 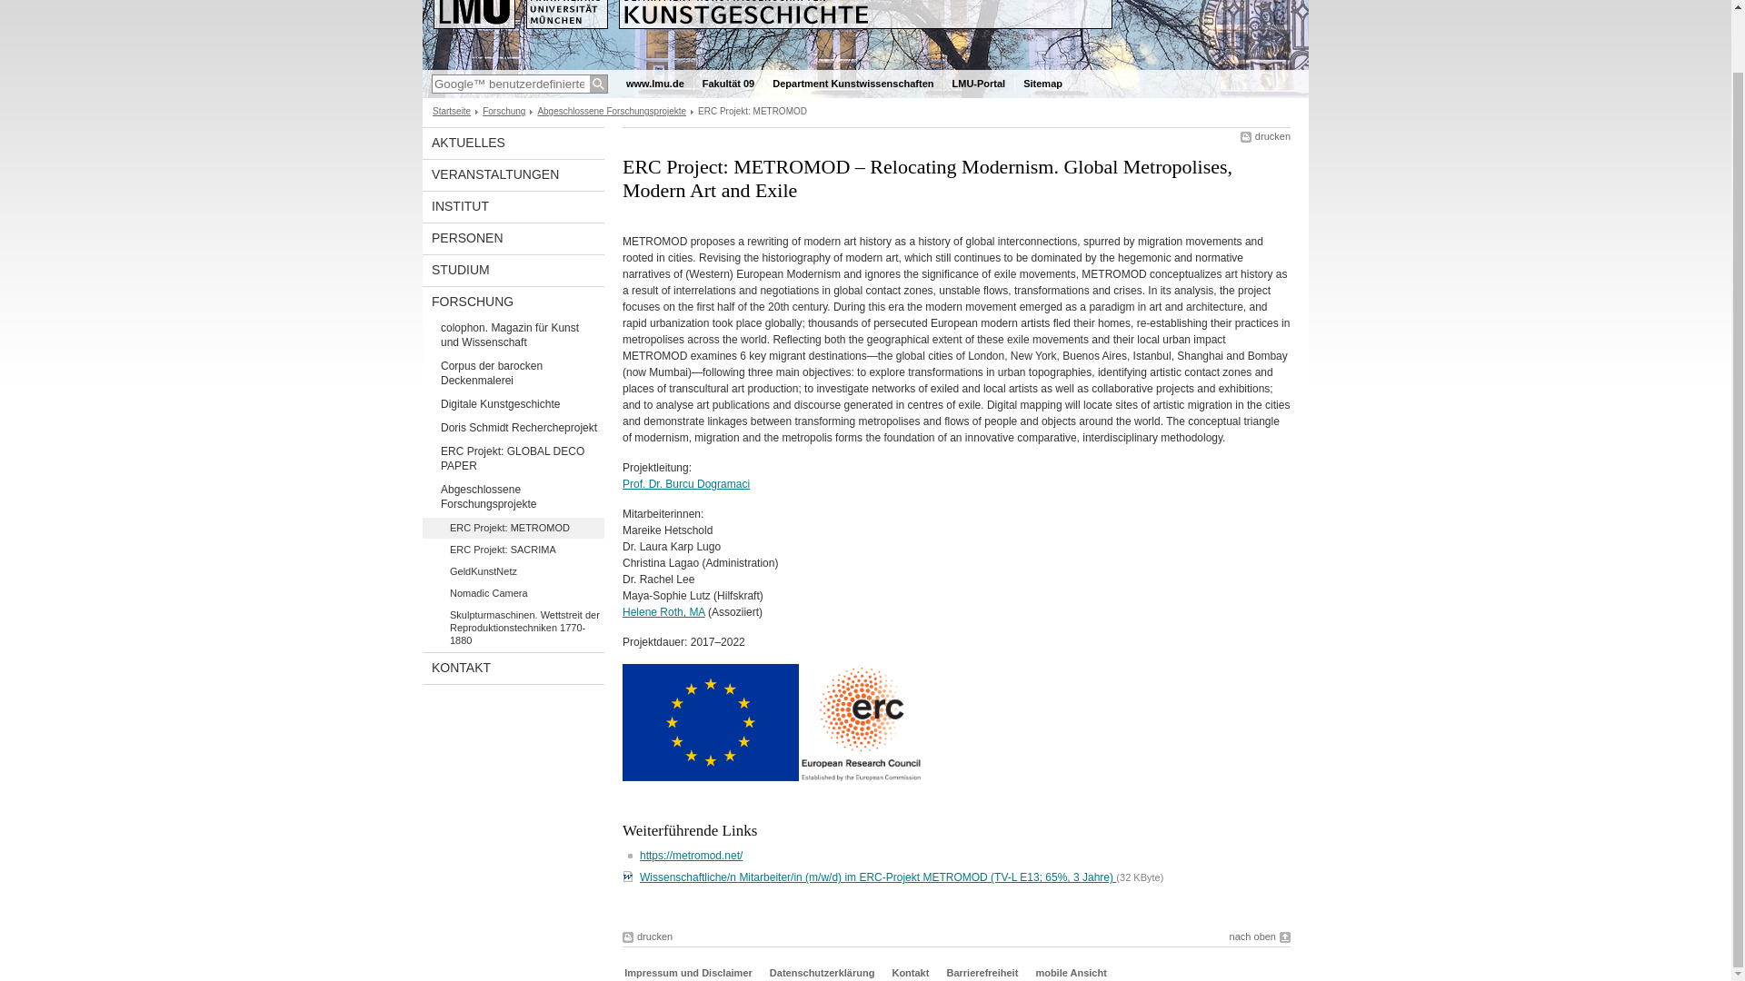 What do you see at coordinates (513, 207) in the screenshot?
I see `INSTITUT` at bounding box center [513, 207].